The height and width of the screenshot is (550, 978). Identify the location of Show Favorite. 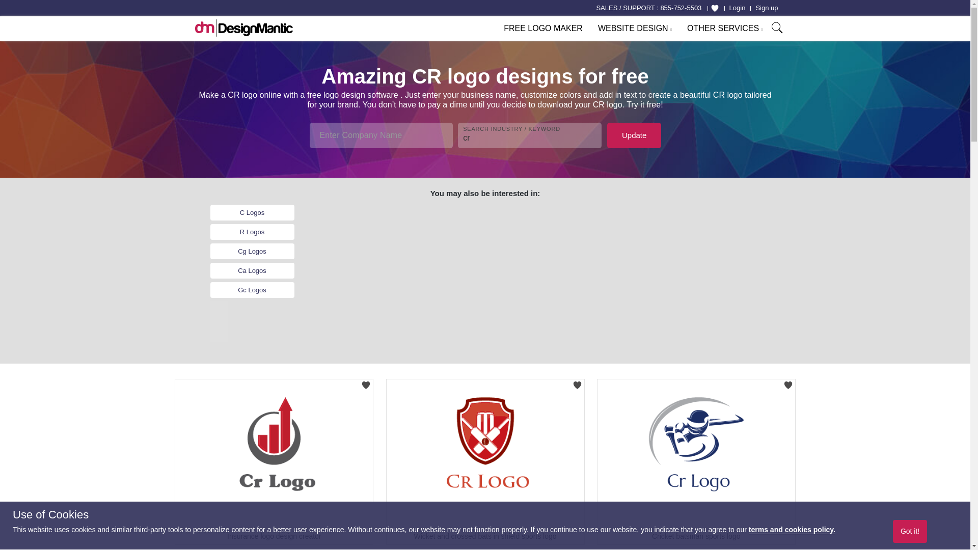
(715, 8).